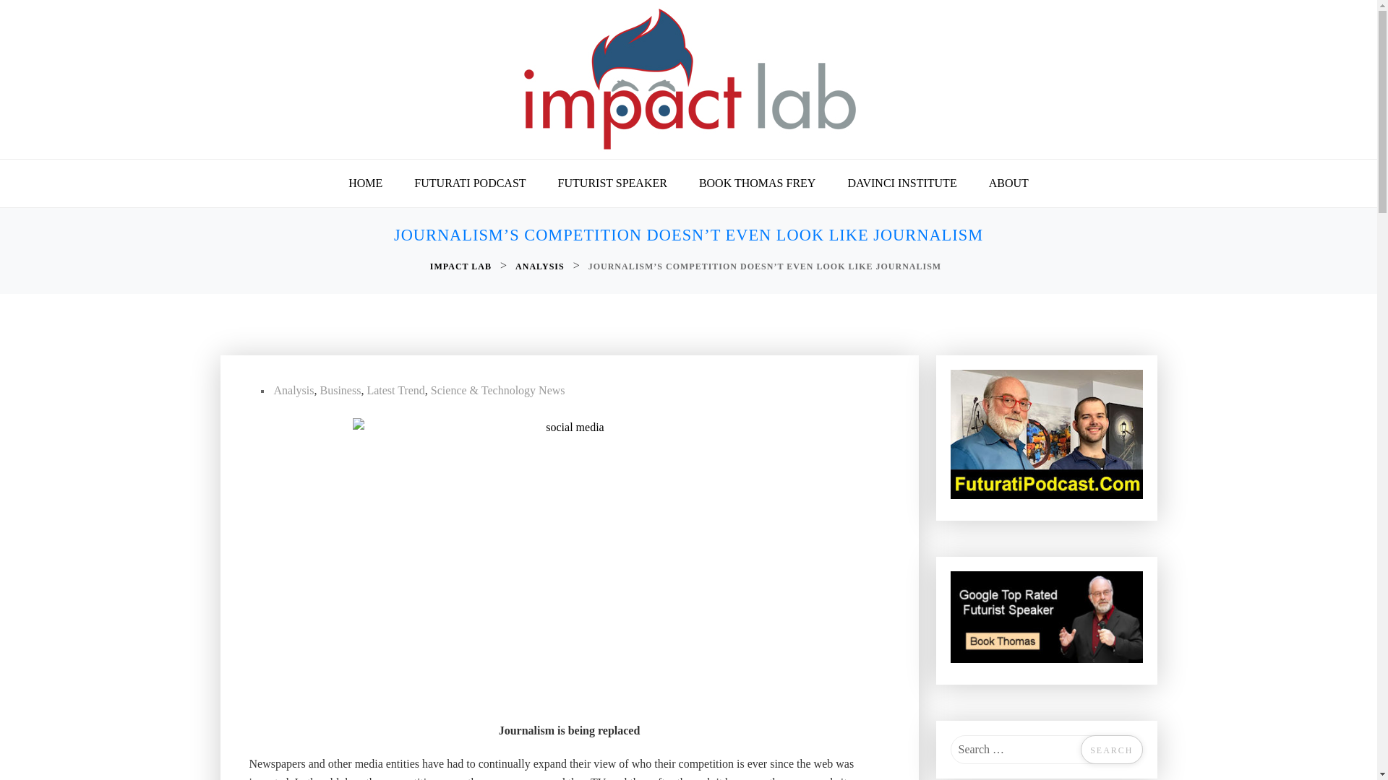 The image size is (1388, 780). I want to click on Go to the Analysis Category archives., so click(541, 266).